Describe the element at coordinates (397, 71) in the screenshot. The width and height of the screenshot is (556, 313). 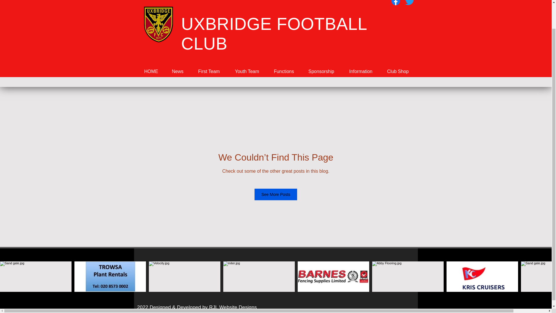
I see `Club Shop` at that location.